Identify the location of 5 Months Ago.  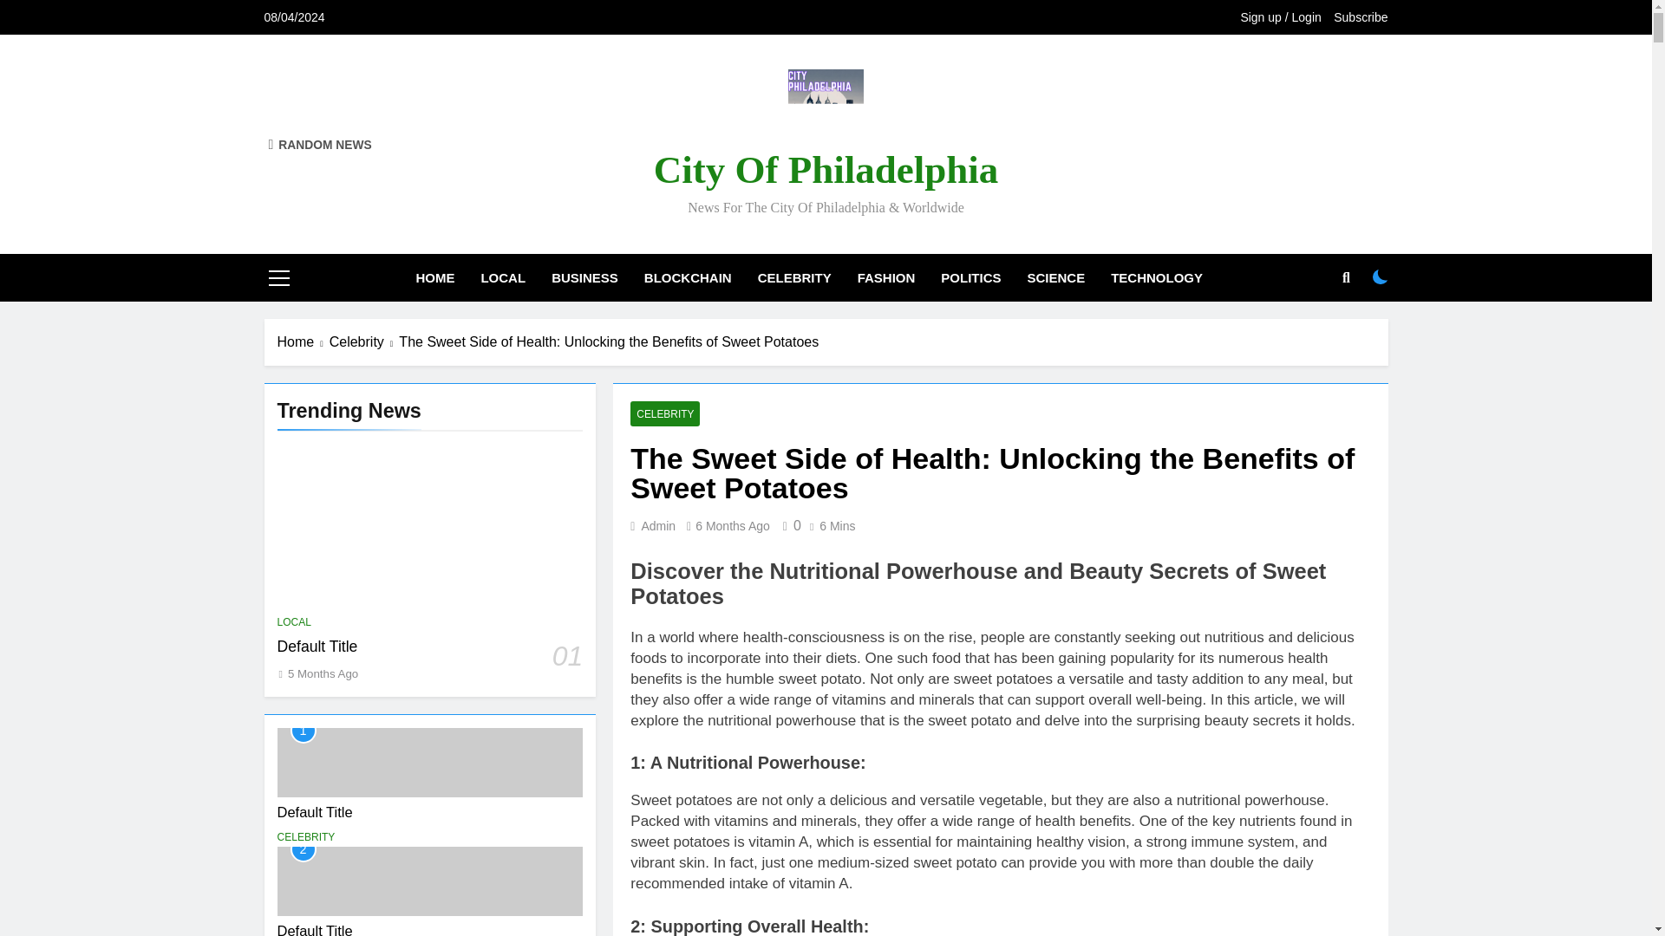
(323, 674).